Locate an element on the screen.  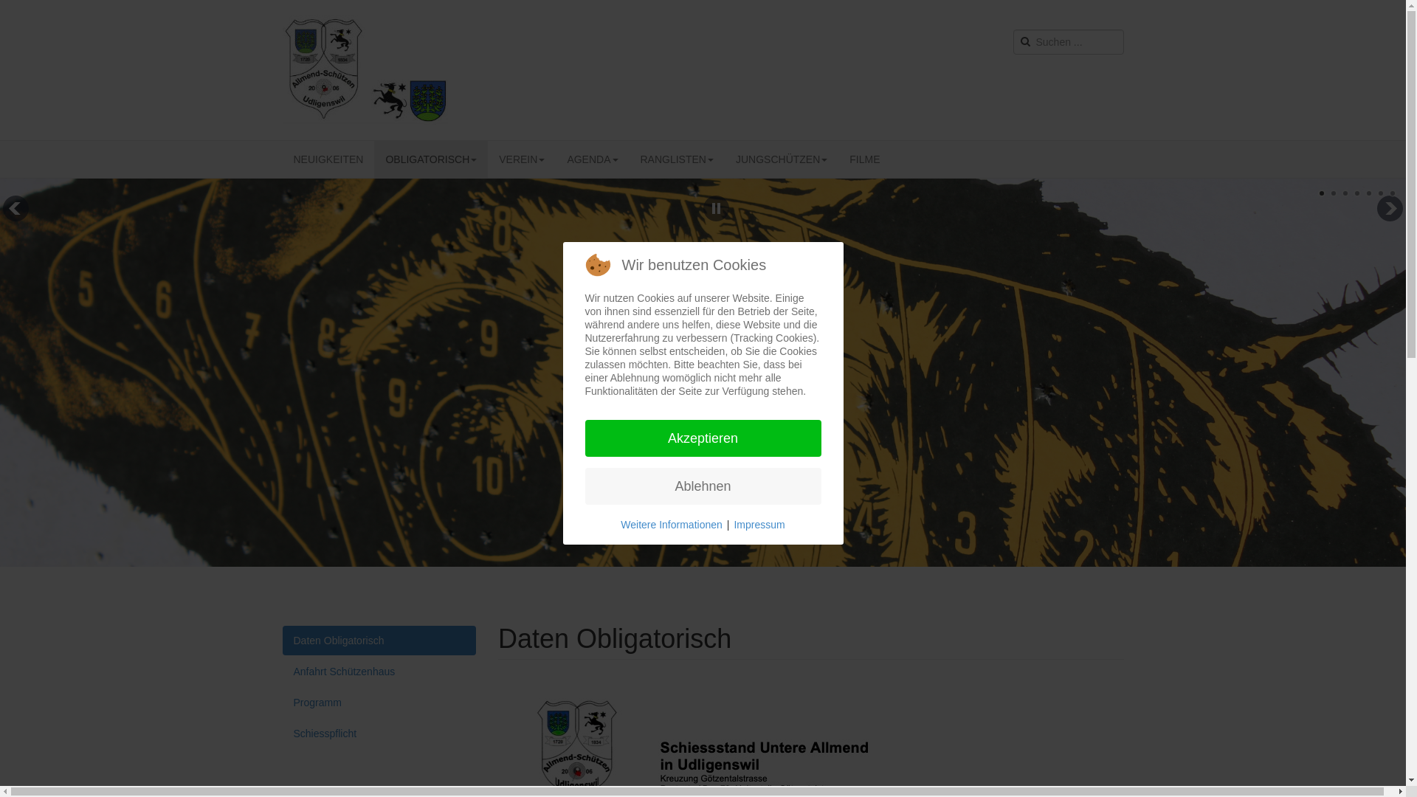
Daten Obligatorisch is located at coordinates (379, 641).